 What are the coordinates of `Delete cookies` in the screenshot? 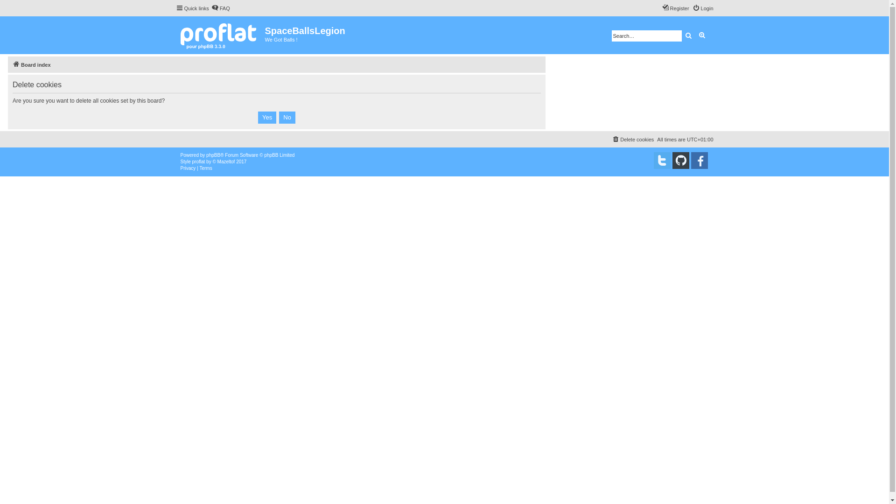 It's located at (633, 140).